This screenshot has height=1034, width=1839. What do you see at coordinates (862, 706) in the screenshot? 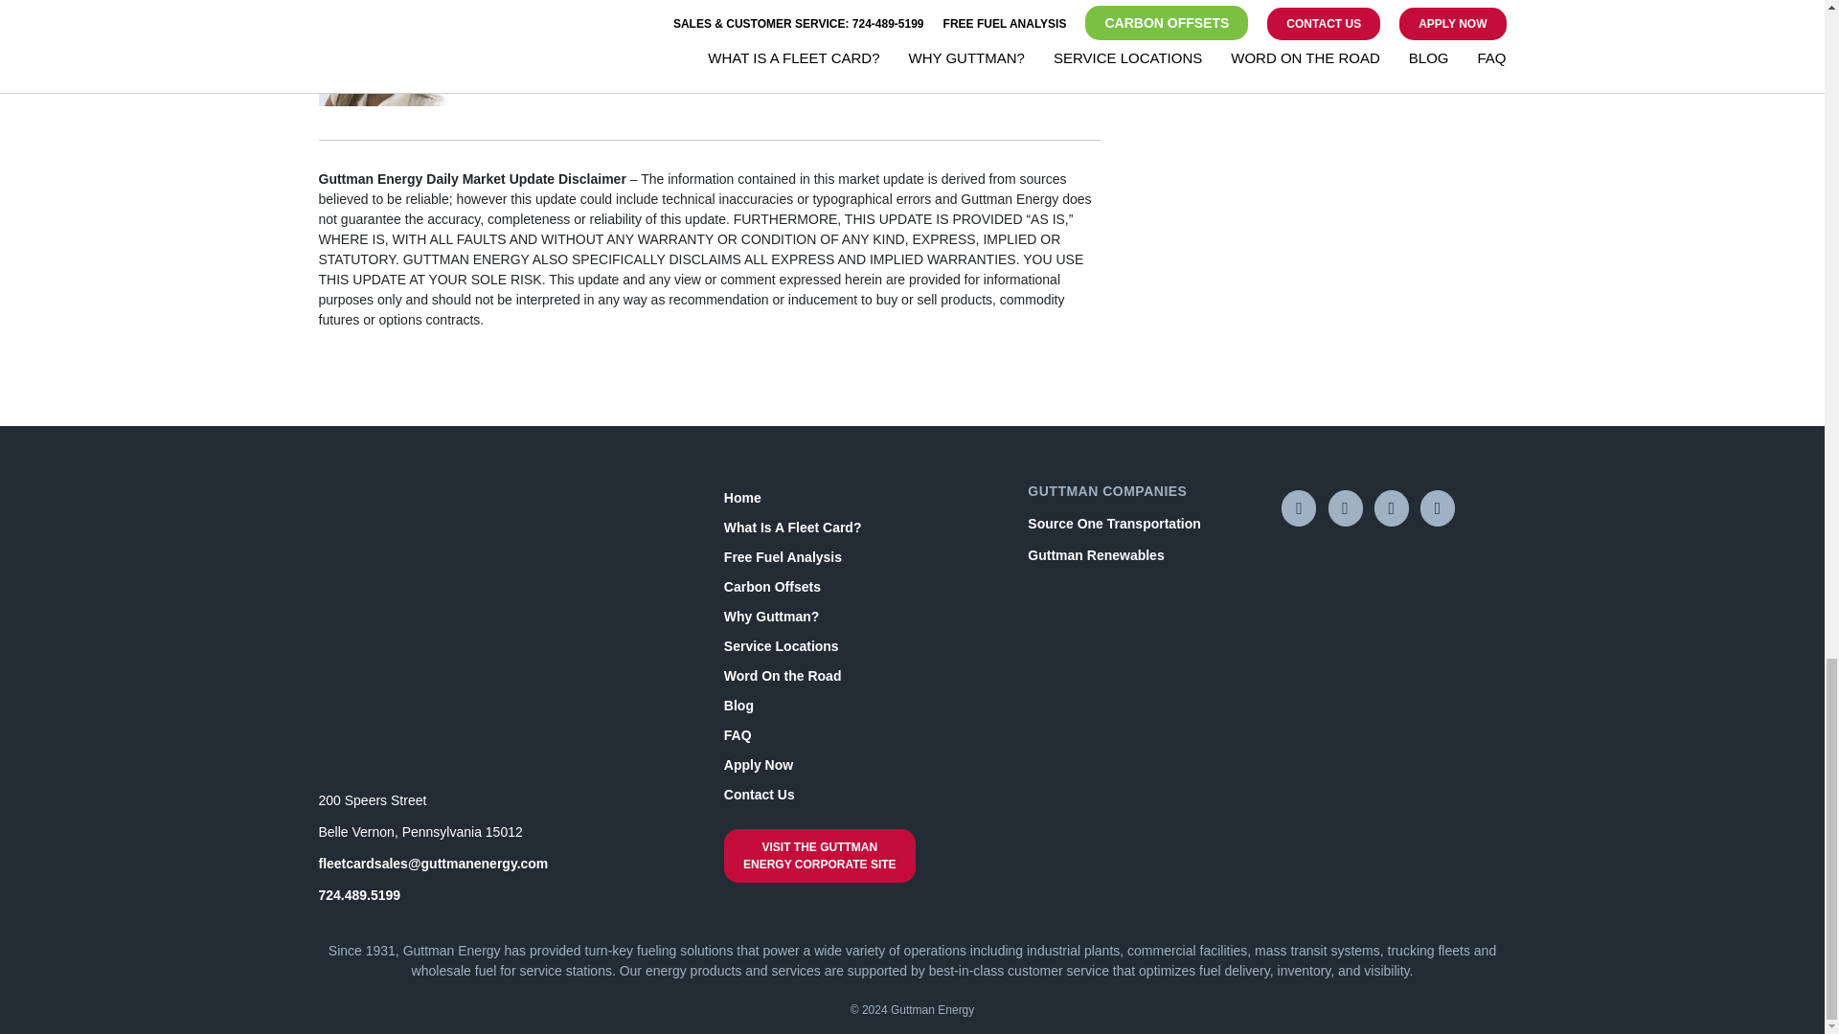
I see `Blog` at bounding box center [862, 706].